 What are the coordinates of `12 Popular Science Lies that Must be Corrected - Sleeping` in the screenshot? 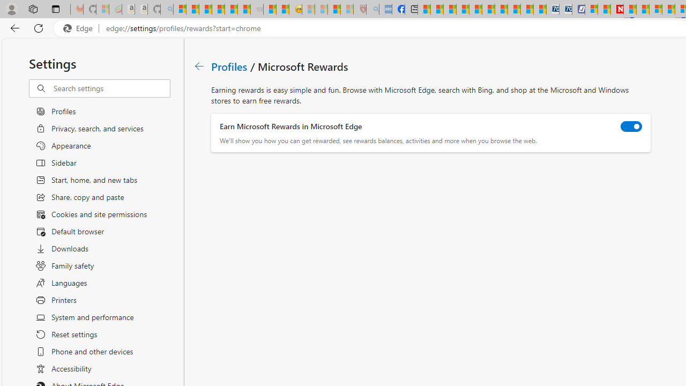 It's located at (347, 10).